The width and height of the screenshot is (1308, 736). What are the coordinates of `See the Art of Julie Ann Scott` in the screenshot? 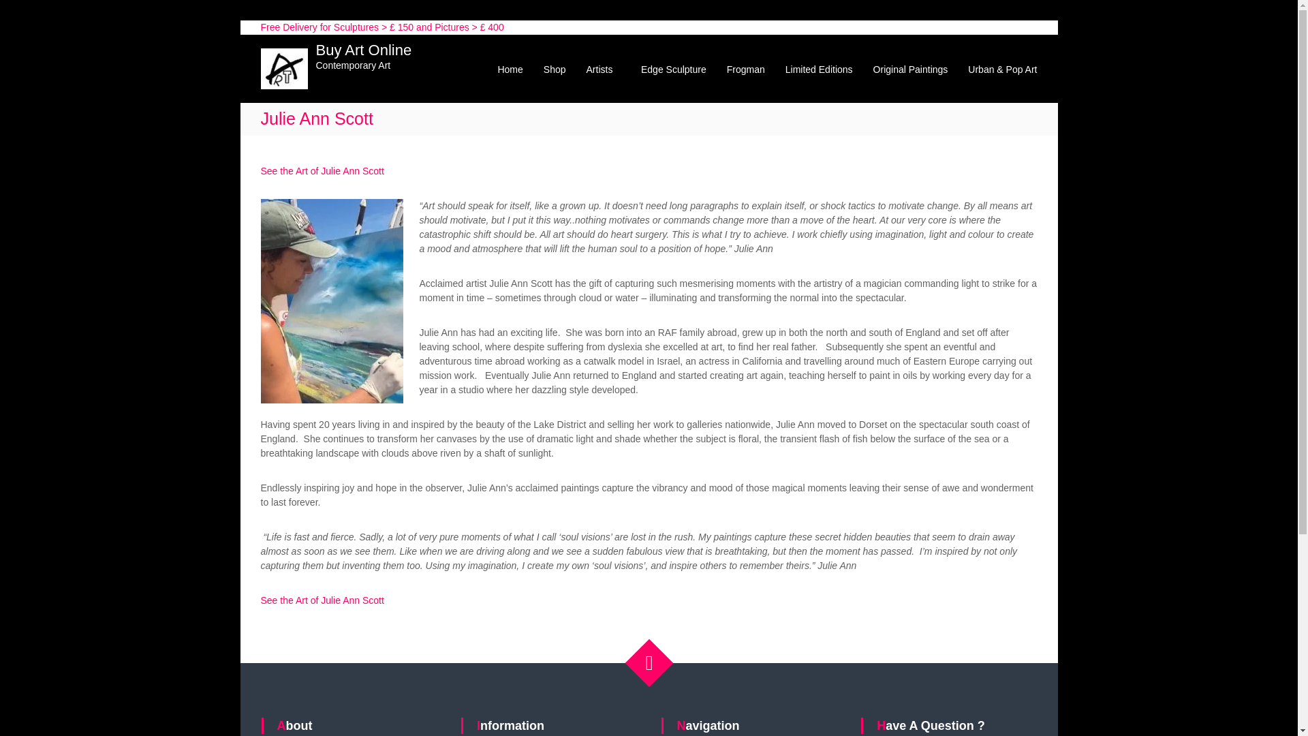 It's located at (322, 599).